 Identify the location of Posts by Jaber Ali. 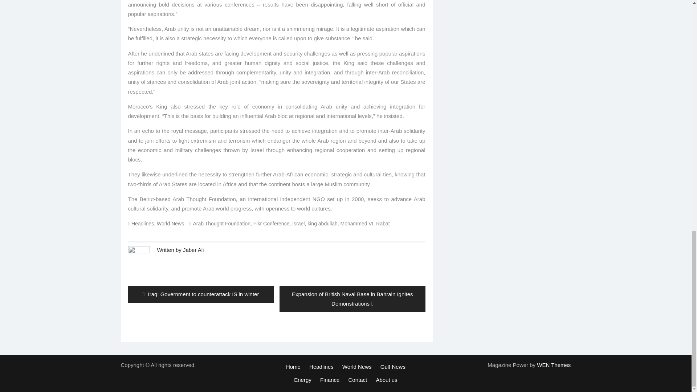
(193, 250).